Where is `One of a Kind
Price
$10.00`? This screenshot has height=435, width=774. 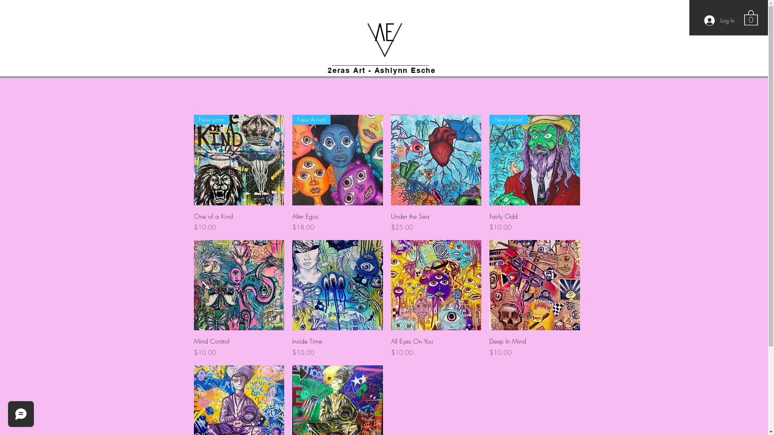
One of a Kind
Price
$10.00 is located at coordinates (239, 222).